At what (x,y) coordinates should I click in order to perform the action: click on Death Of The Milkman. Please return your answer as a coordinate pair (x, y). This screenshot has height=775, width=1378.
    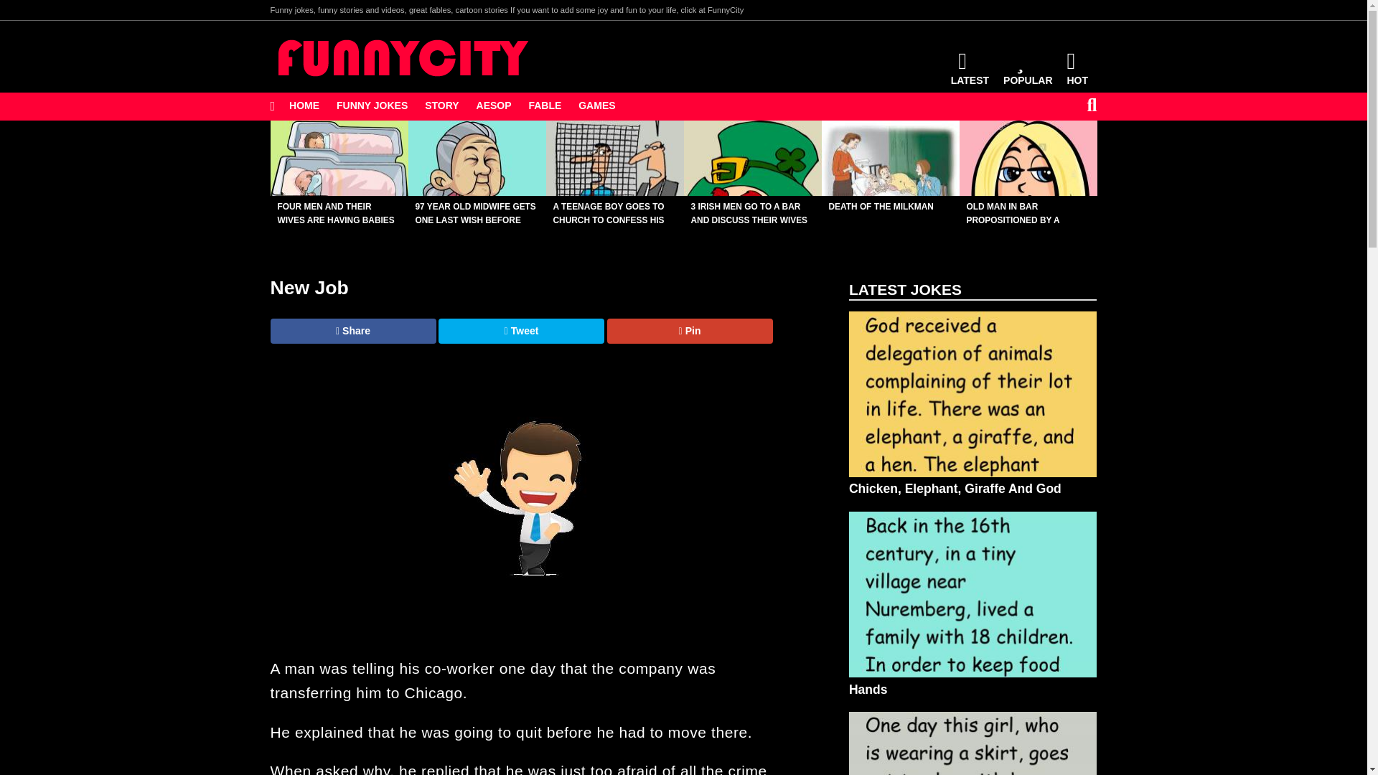
    Looking at the image, I should click on (890, 158).